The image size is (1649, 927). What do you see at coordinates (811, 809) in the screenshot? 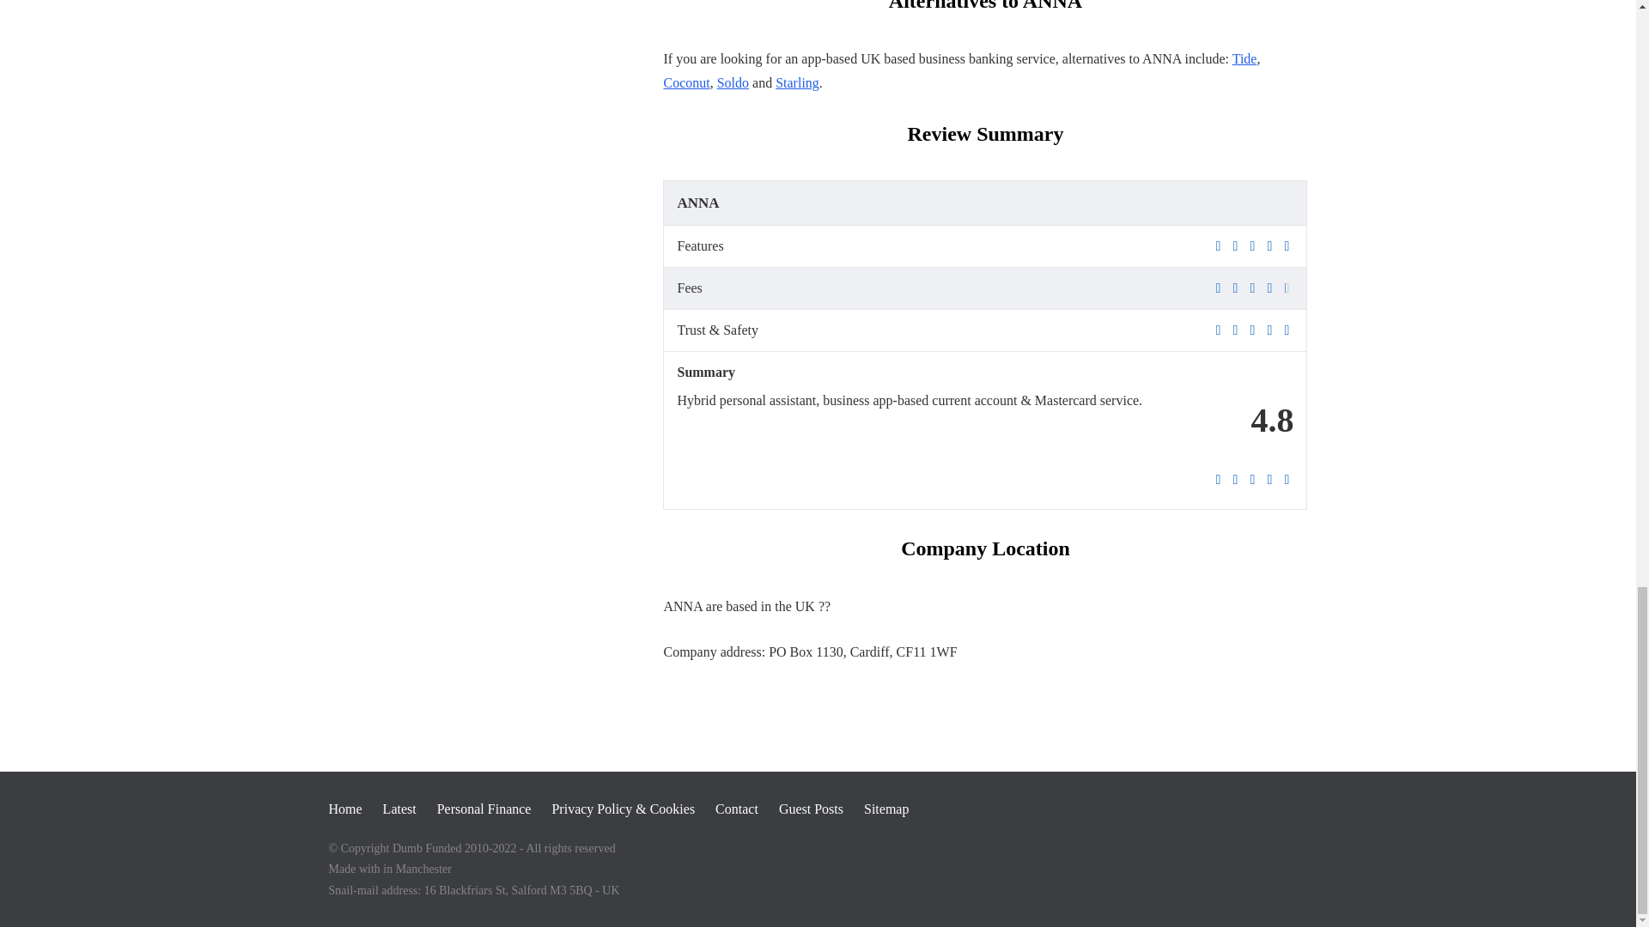
I see `Guest Posts` at bounding box center [811, 809].